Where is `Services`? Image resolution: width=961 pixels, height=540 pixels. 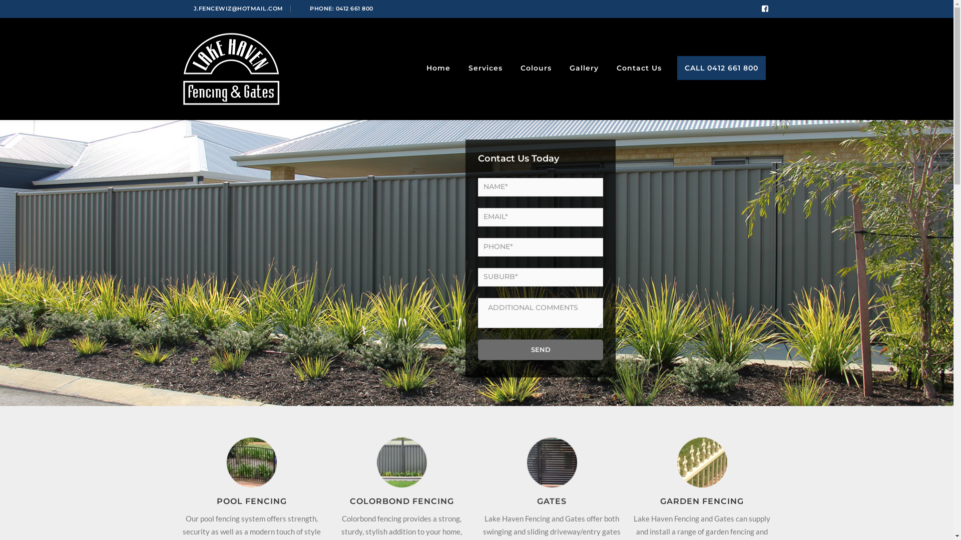 Services is located at coordinates (485, 68).